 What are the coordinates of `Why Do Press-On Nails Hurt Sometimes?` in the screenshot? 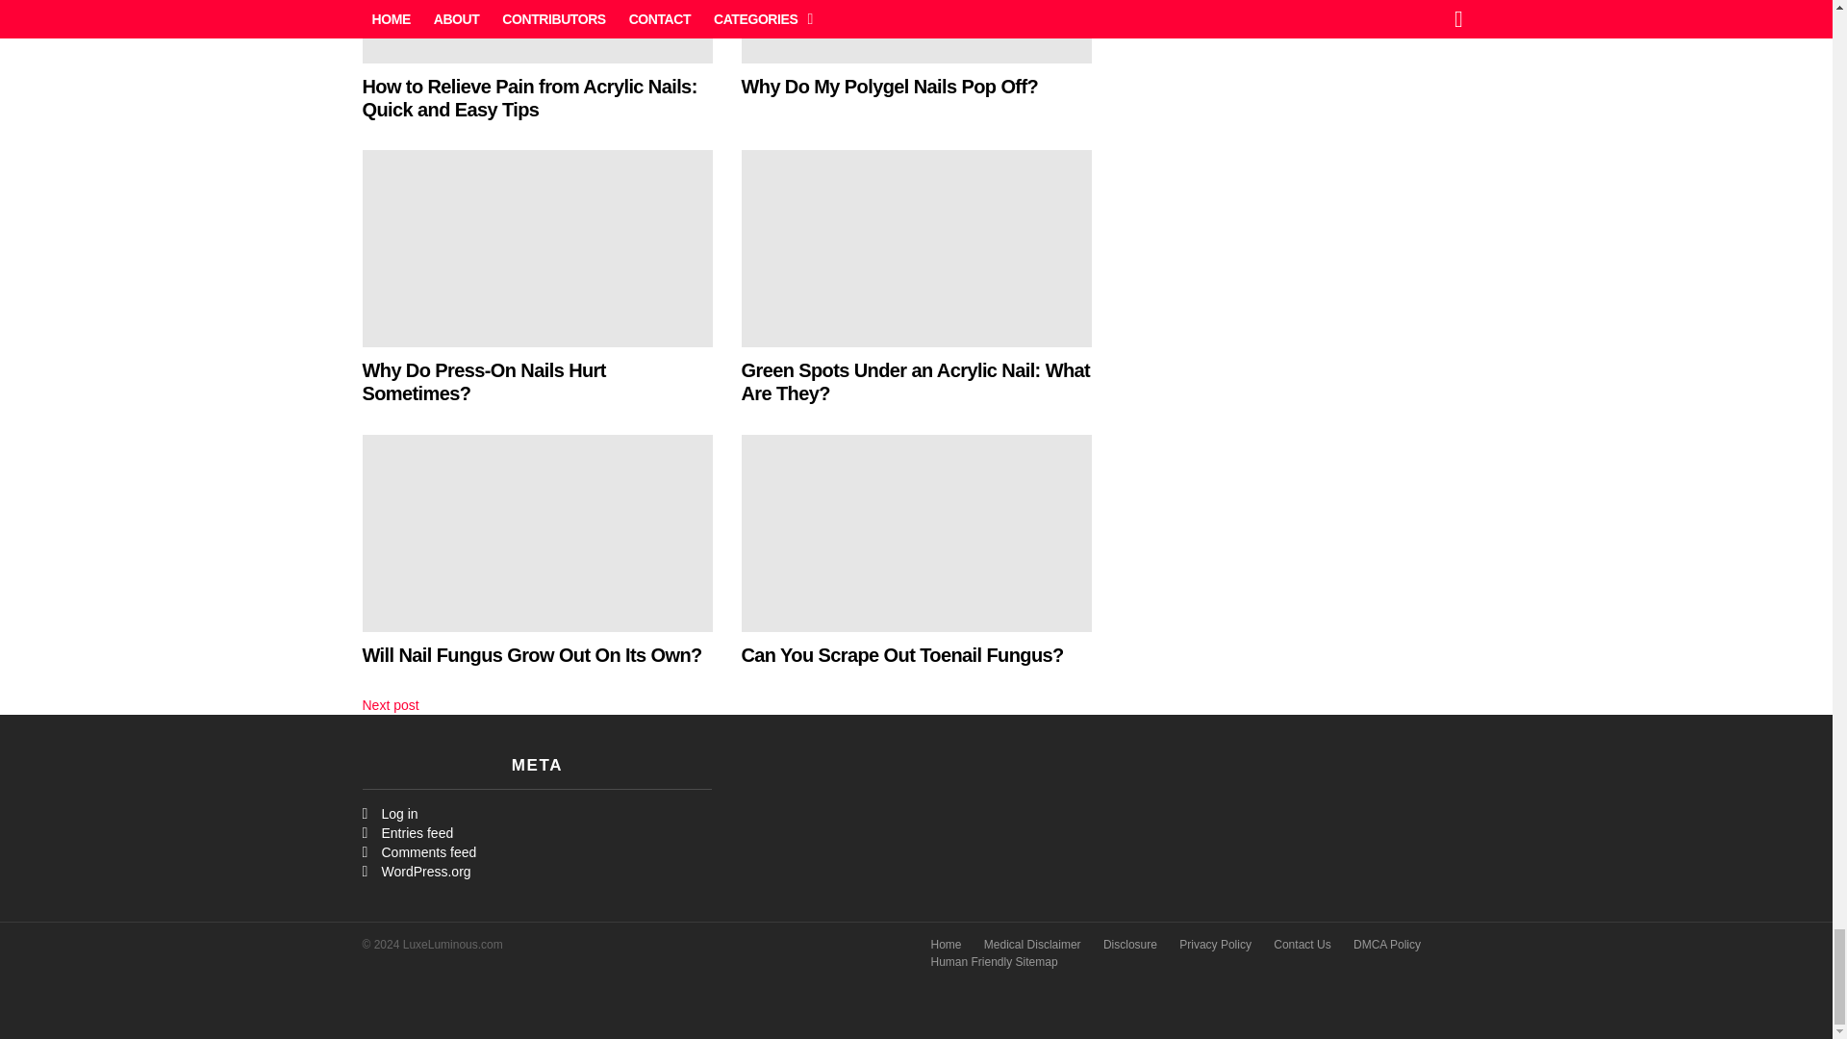 It's located at (537, 248).